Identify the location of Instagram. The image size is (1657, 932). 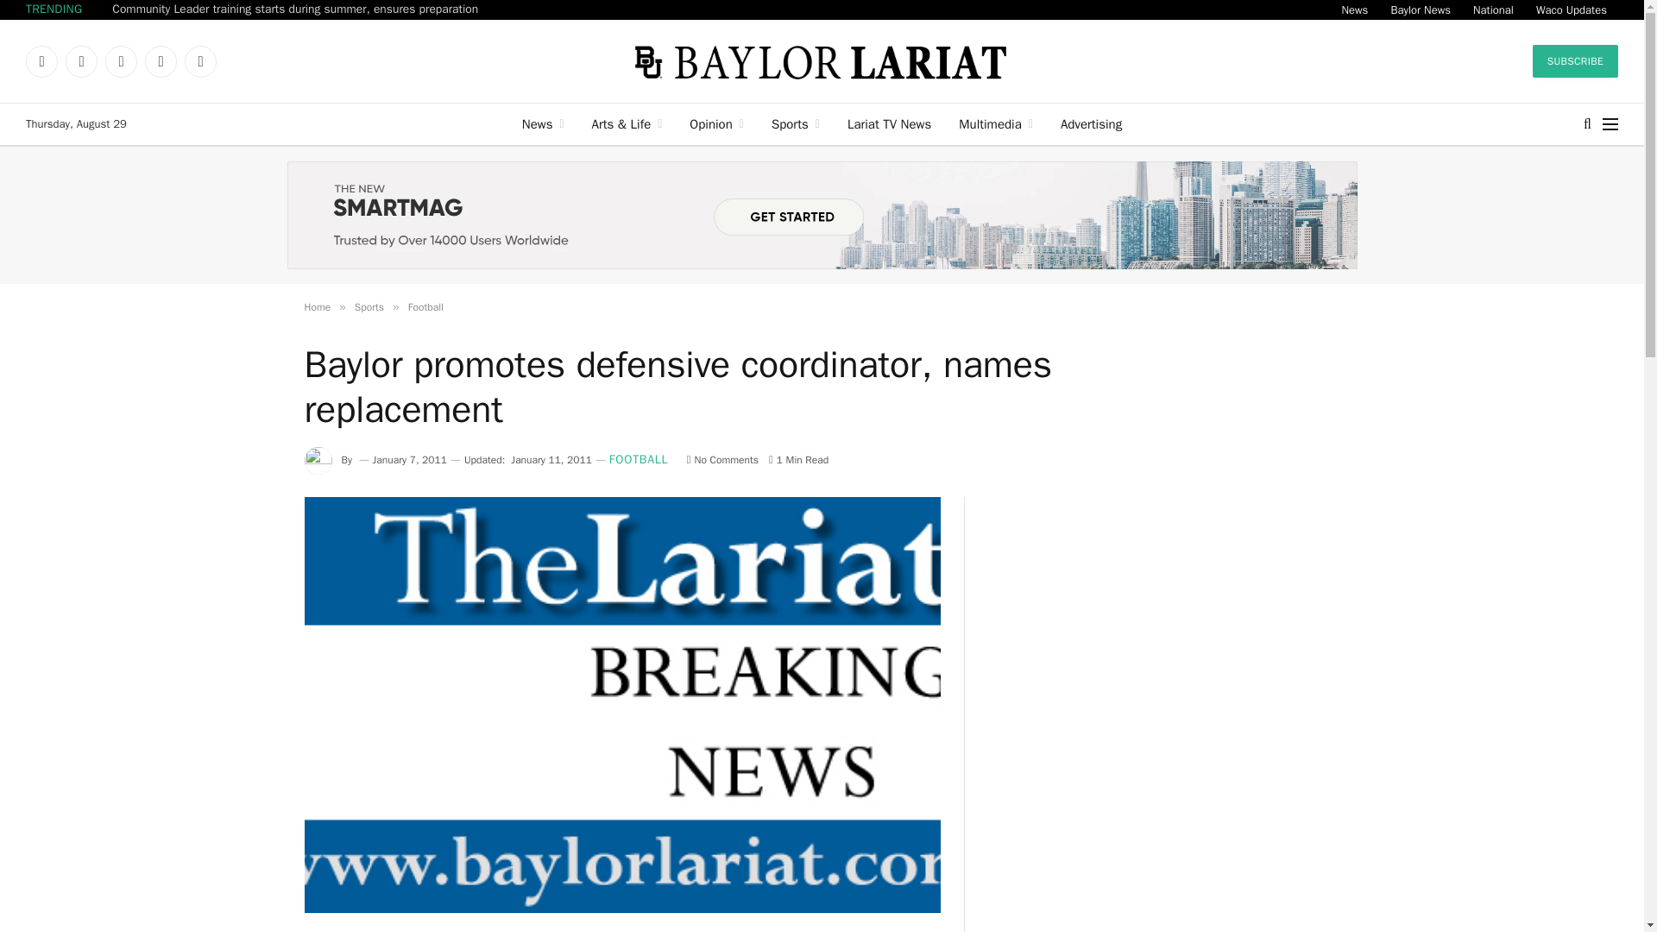
(121, 60).